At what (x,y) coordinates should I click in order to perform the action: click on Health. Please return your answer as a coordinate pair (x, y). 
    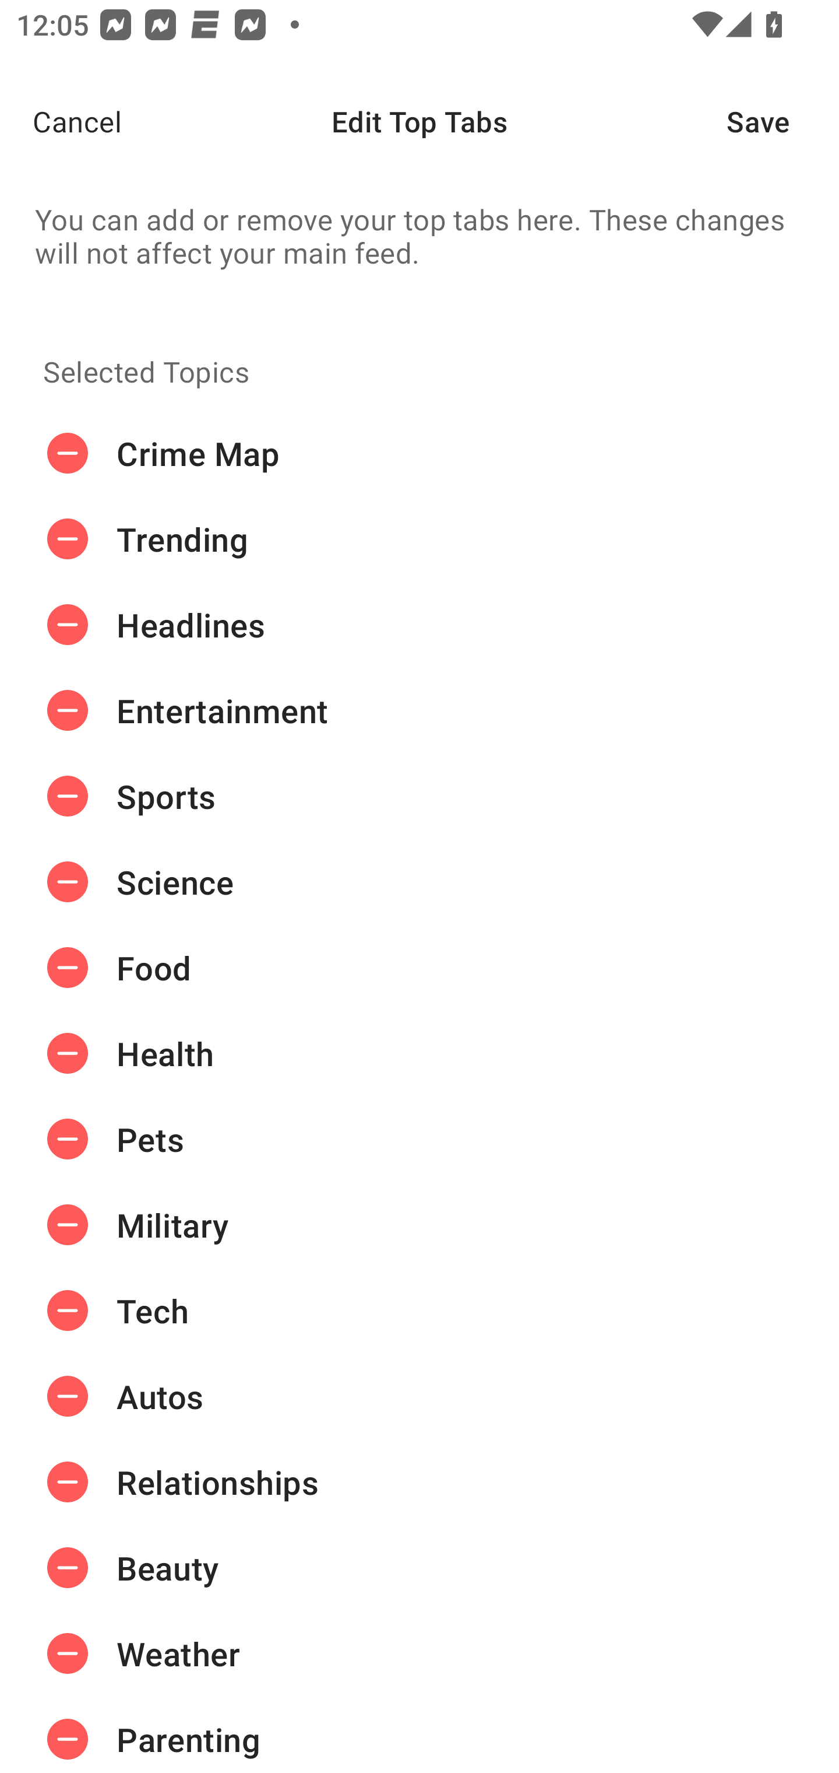
    Looking at the image, I should click on (419, 1053).